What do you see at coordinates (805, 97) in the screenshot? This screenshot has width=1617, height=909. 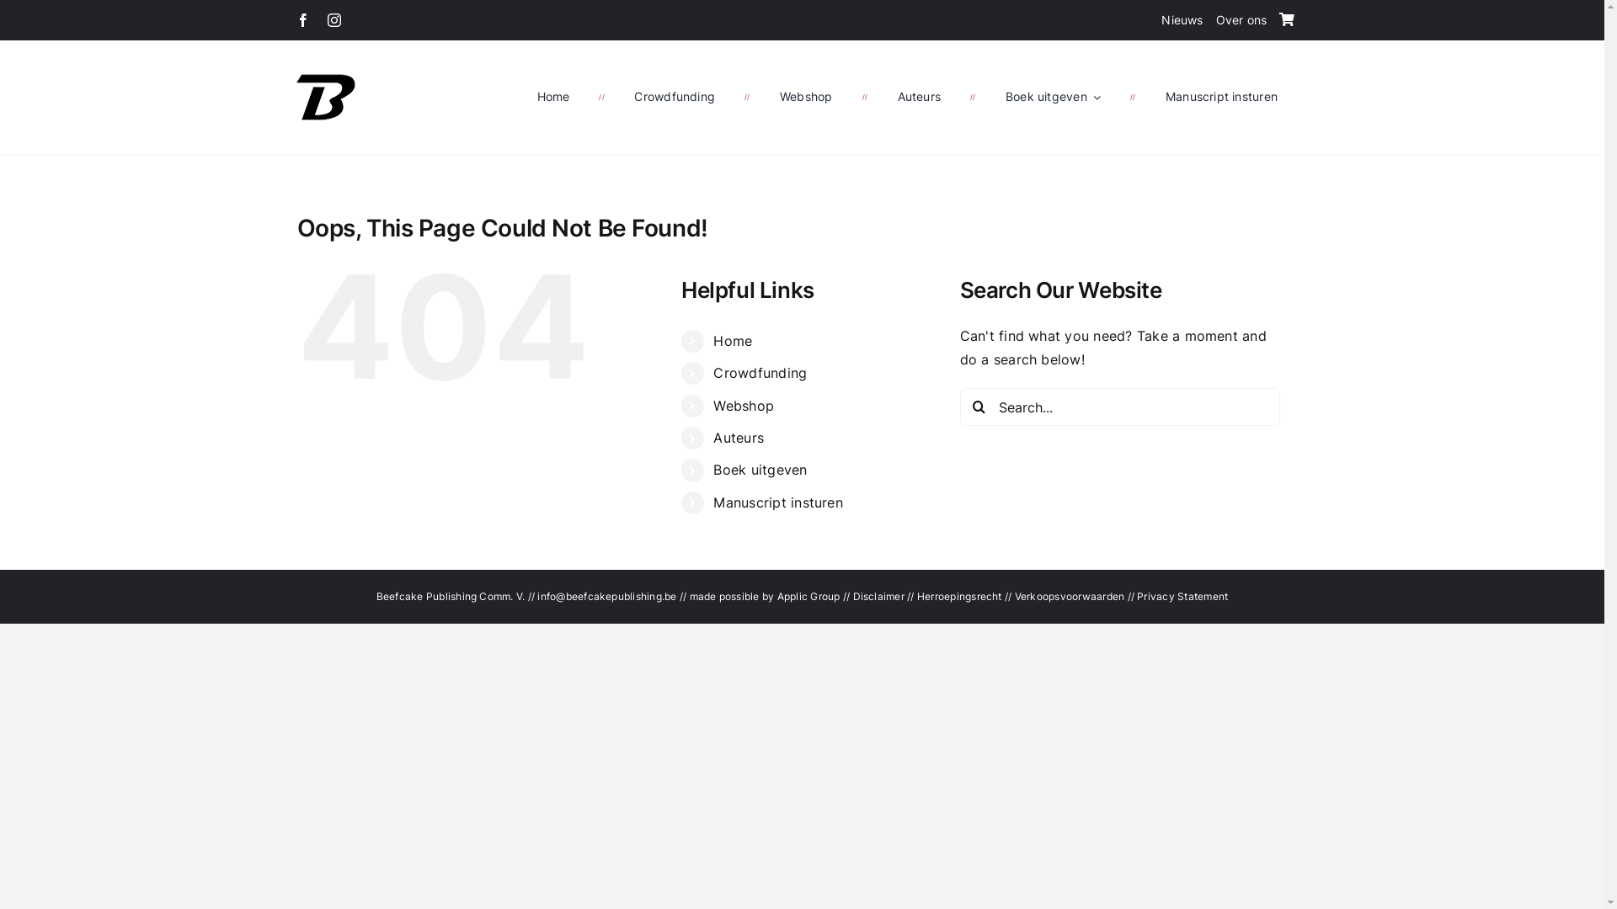 I see `Webshop` at bounding box center [805, 97].